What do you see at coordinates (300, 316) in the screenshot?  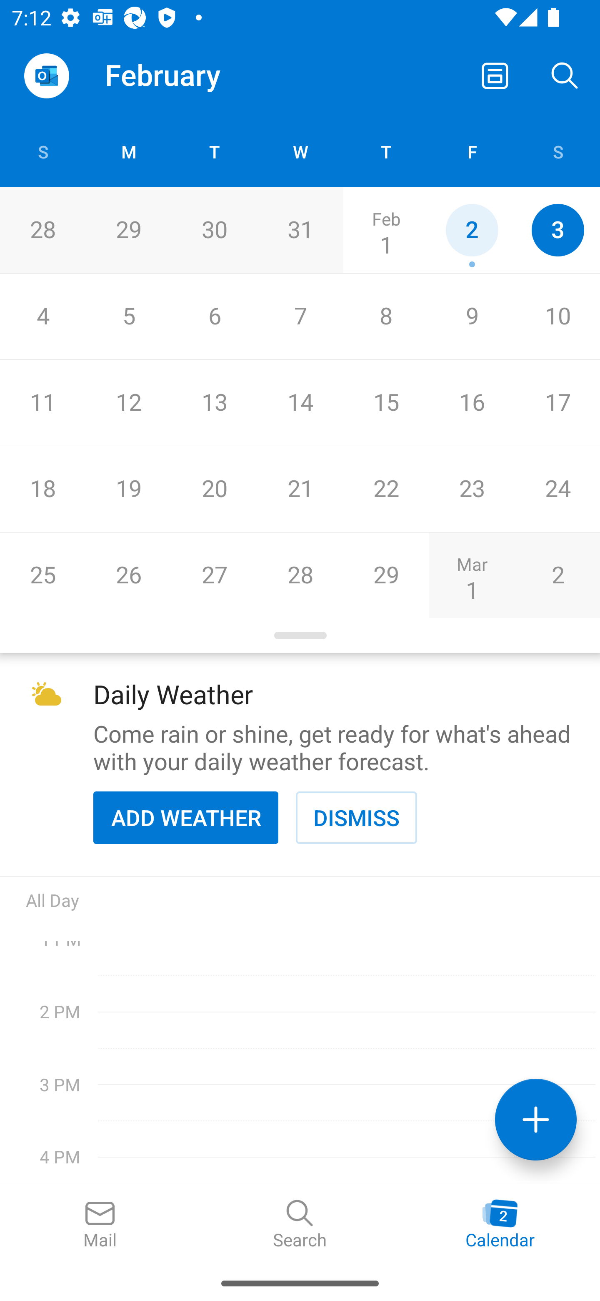 I see `7 Wednesday, February 7` at bounding box center [300, 316].